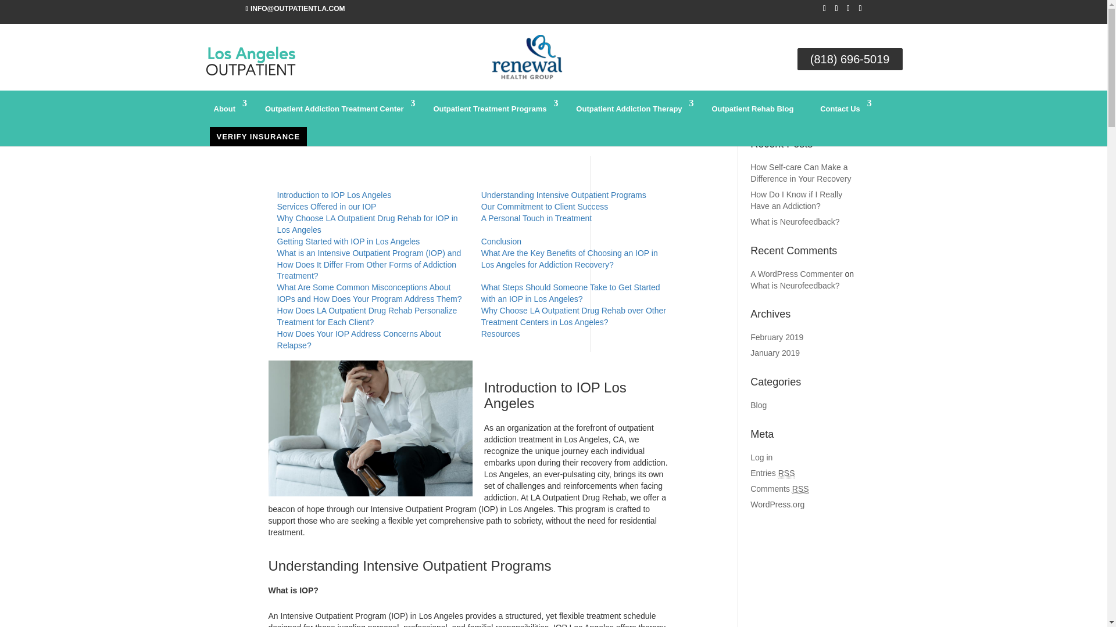 Image resolution: width=1116 pixels, height=627 pixels. What do you see at coordinates (258, 136) in the screenshot?
I see `VERIFY INSURANCE` at bounding box center [258, 136].